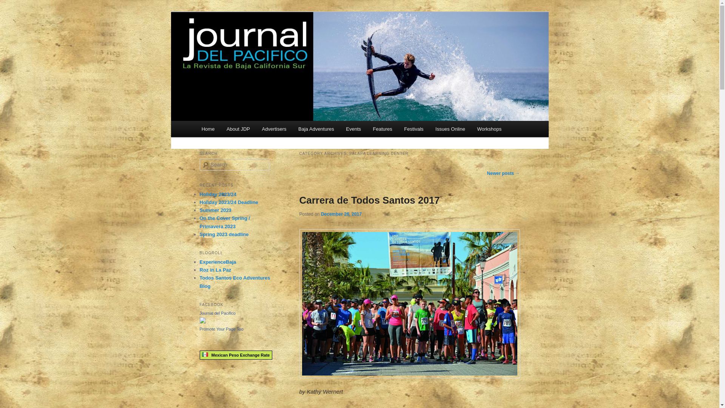  What do you see at coordinates (274, 128) in the screenshot?
I see `Advertisers` at bounding box center [274, 128].